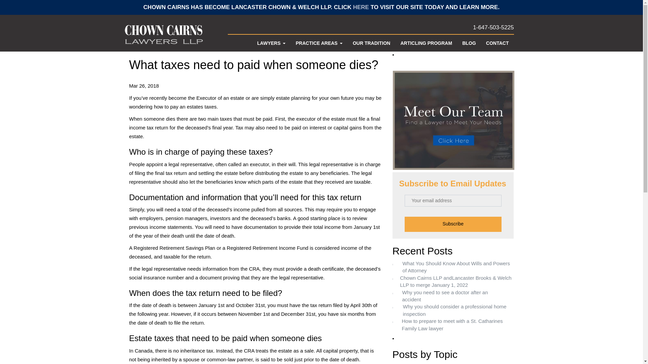  I want to click on CONTACT, so click(497, 43).